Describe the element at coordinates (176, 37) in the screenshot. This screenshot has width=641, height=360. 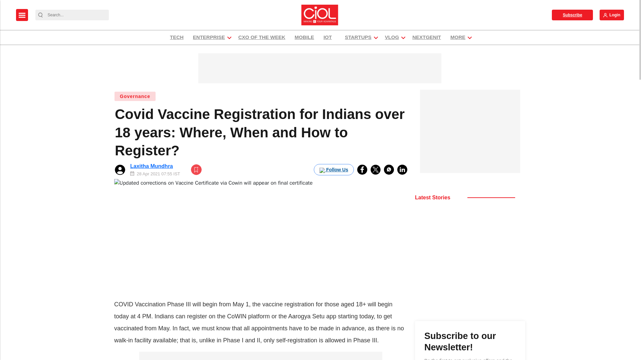
I see `TECH` at that location.